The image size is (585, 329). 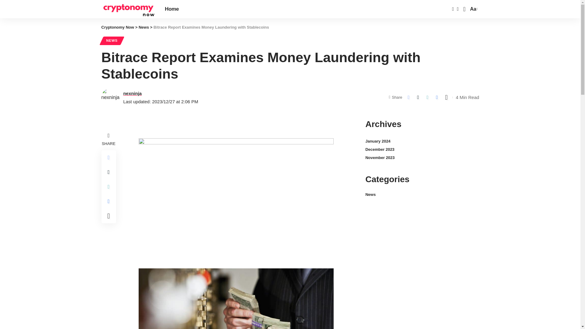 What do you see at coordinates (172, 9) in the screenshot?
I see `Home` at bounding box center [172, 9].